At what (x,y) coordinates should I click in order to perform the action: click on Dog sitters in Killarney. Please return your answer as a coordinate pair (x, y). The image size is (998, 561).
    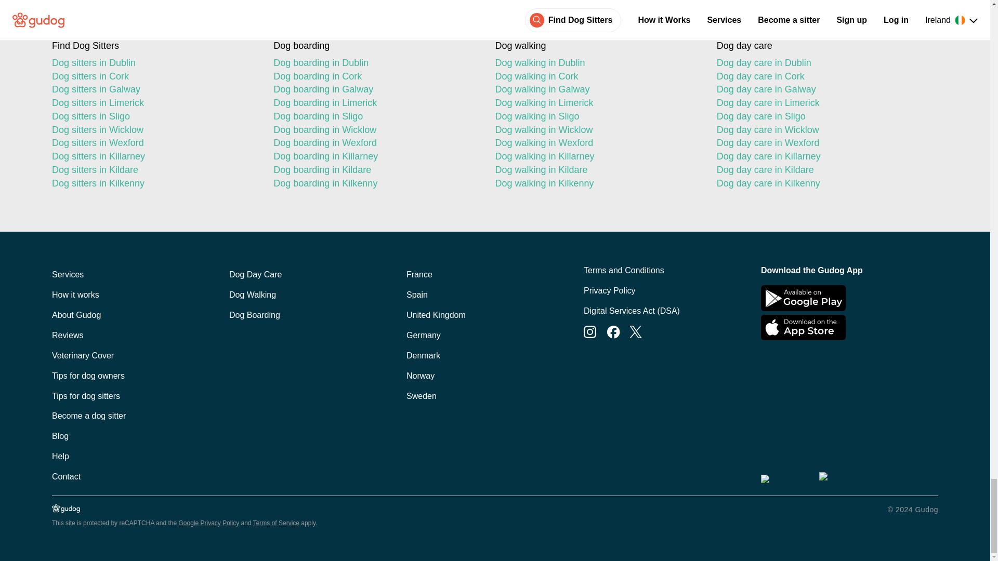
    Looking at the image, I should click on (154, 157).